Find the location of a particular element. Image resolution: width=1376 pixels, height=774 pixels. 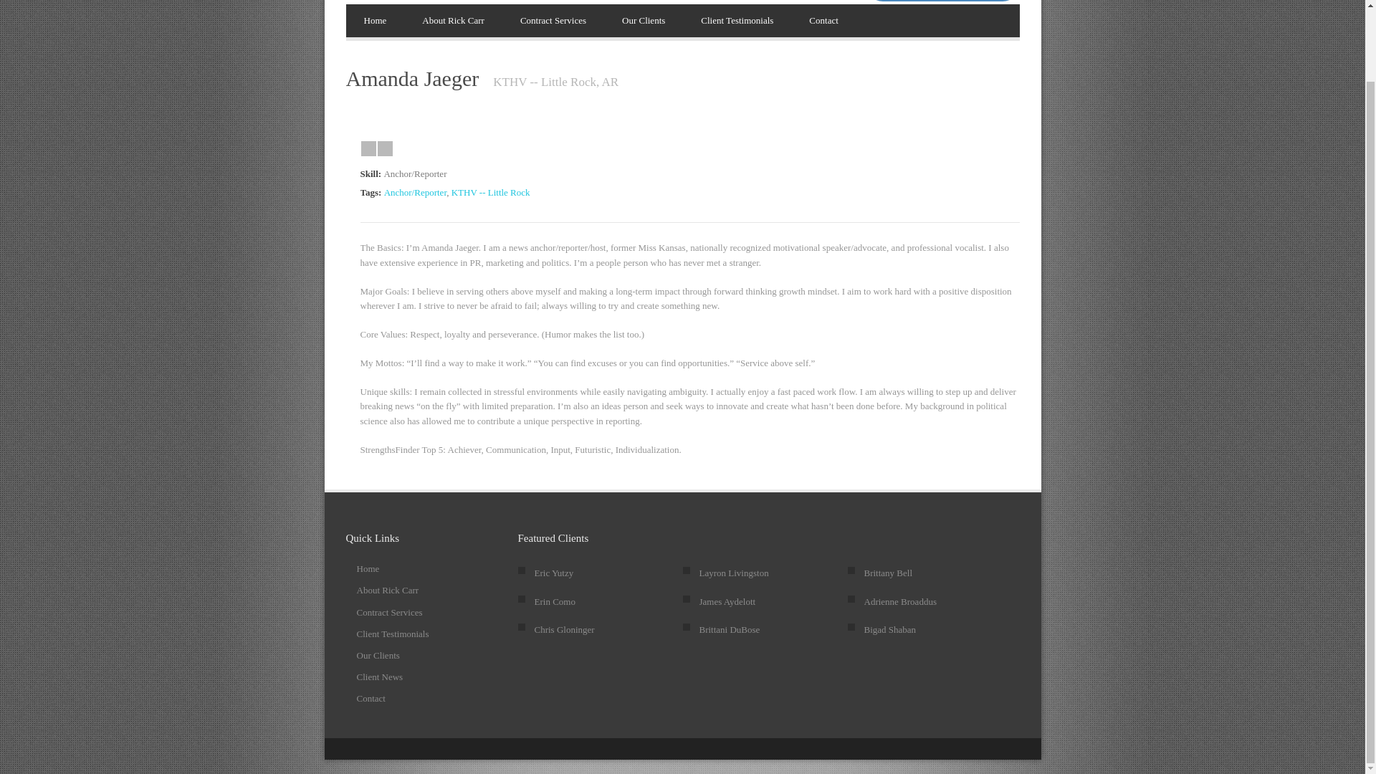

Client News is located at coordinates (380, 677).